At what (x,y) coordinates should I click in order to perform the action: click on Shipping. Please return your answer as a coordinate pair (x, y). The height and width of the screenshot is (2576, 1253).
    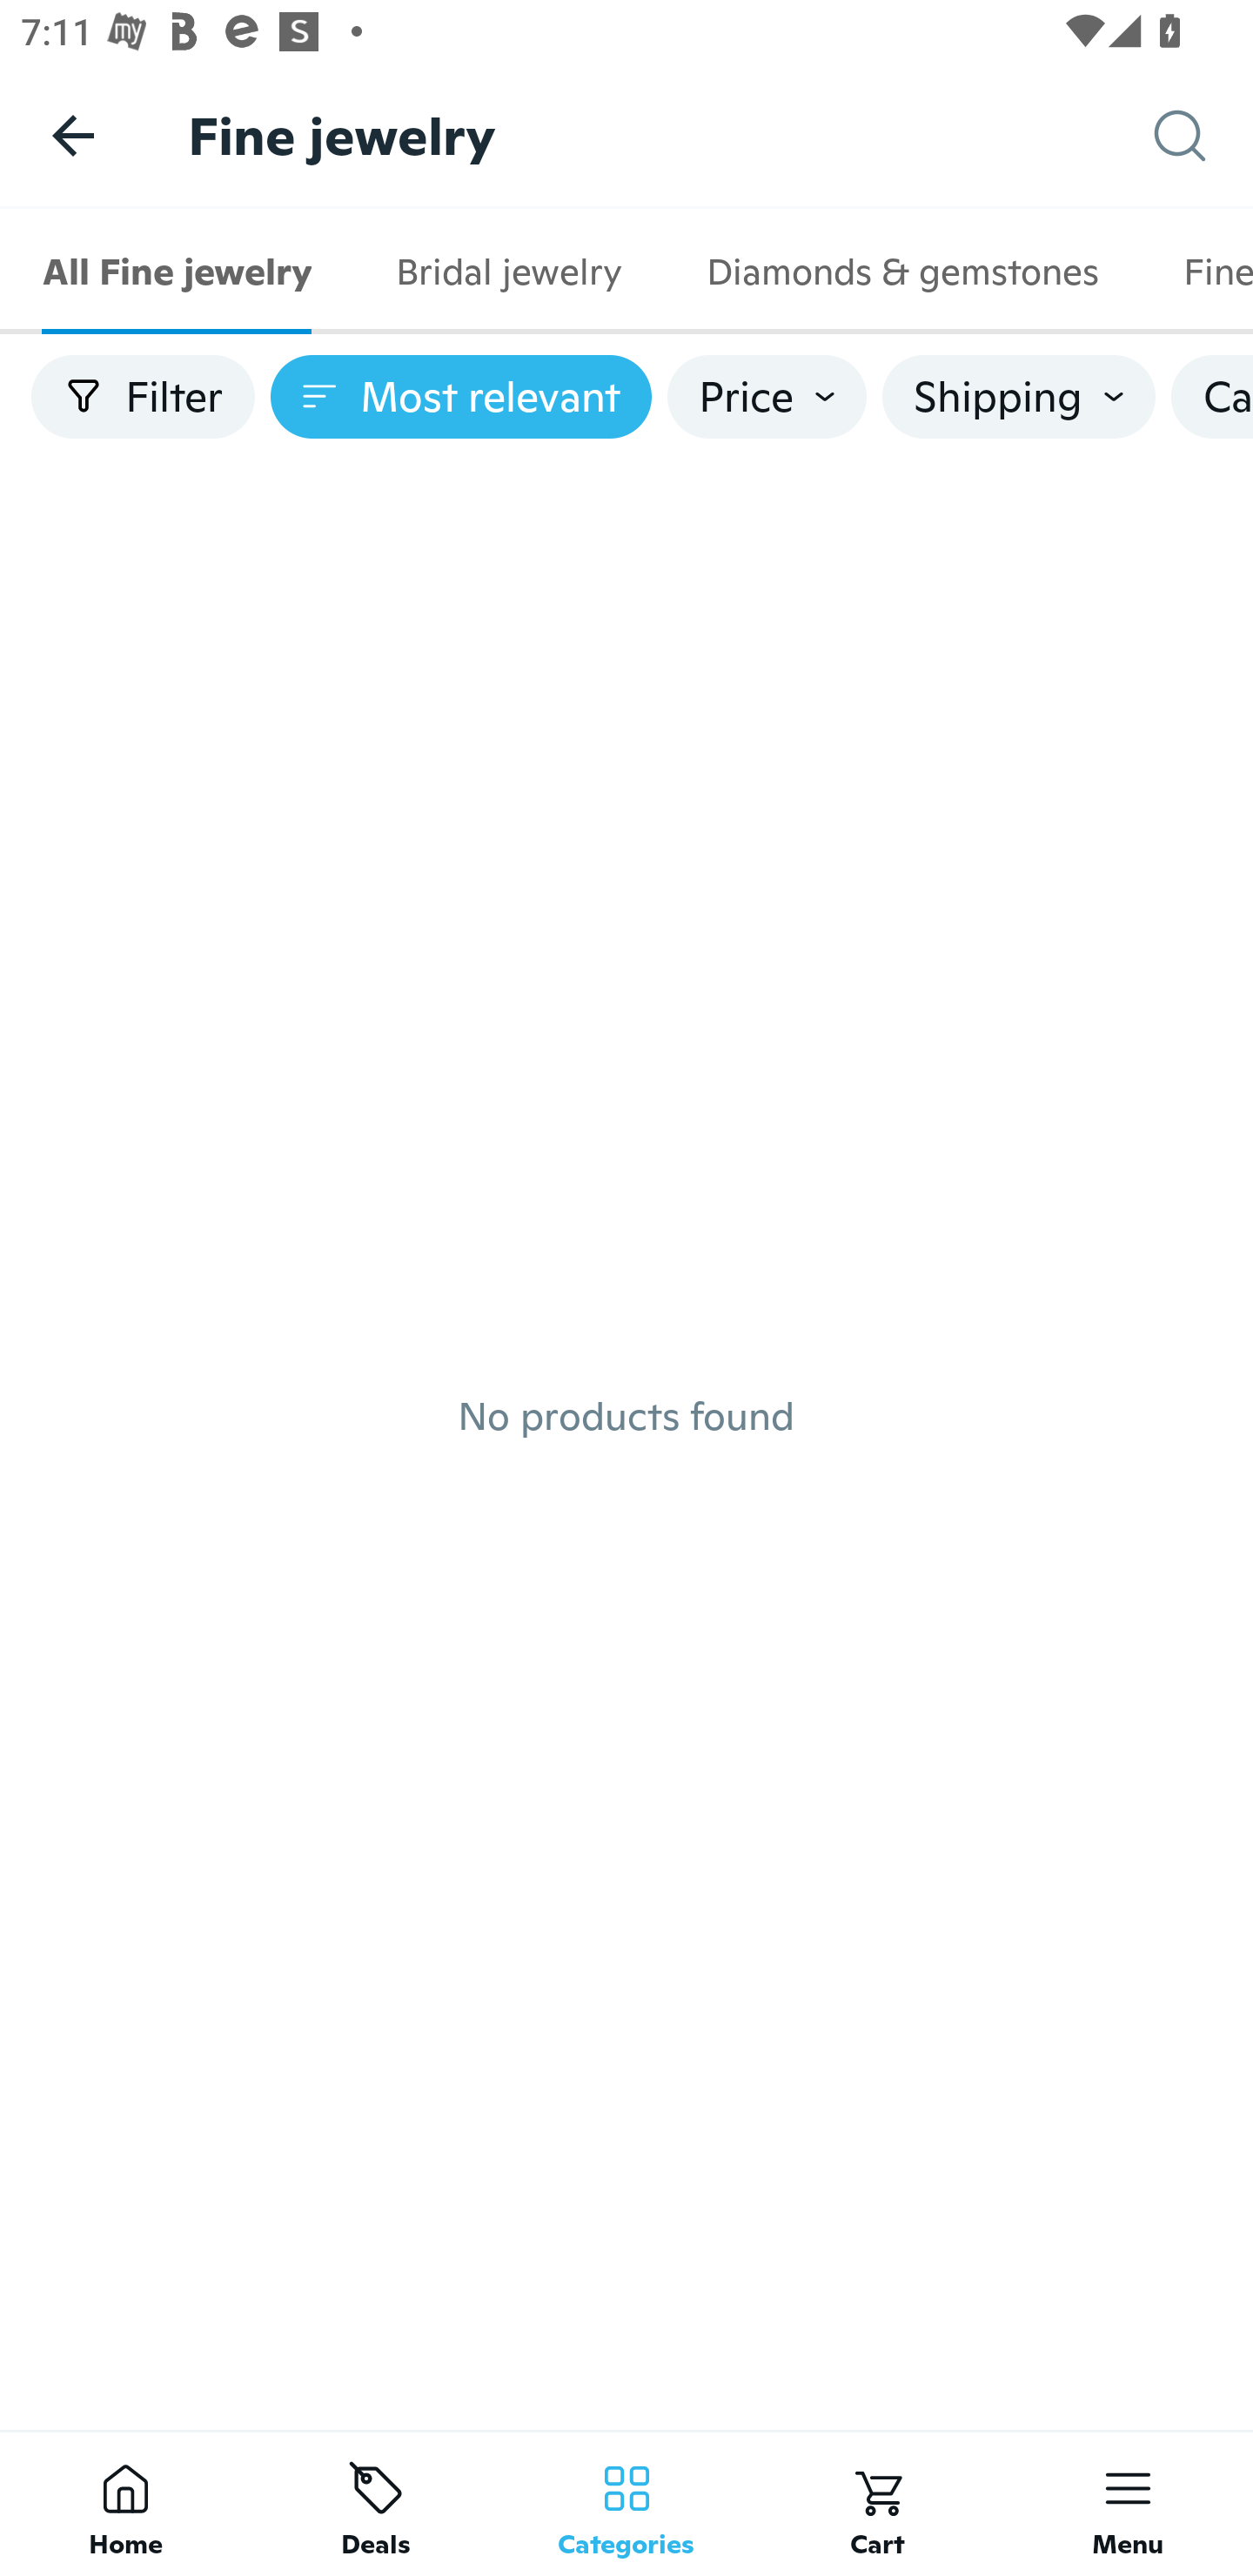
    Looking at the image, I should click on (1018, 397).